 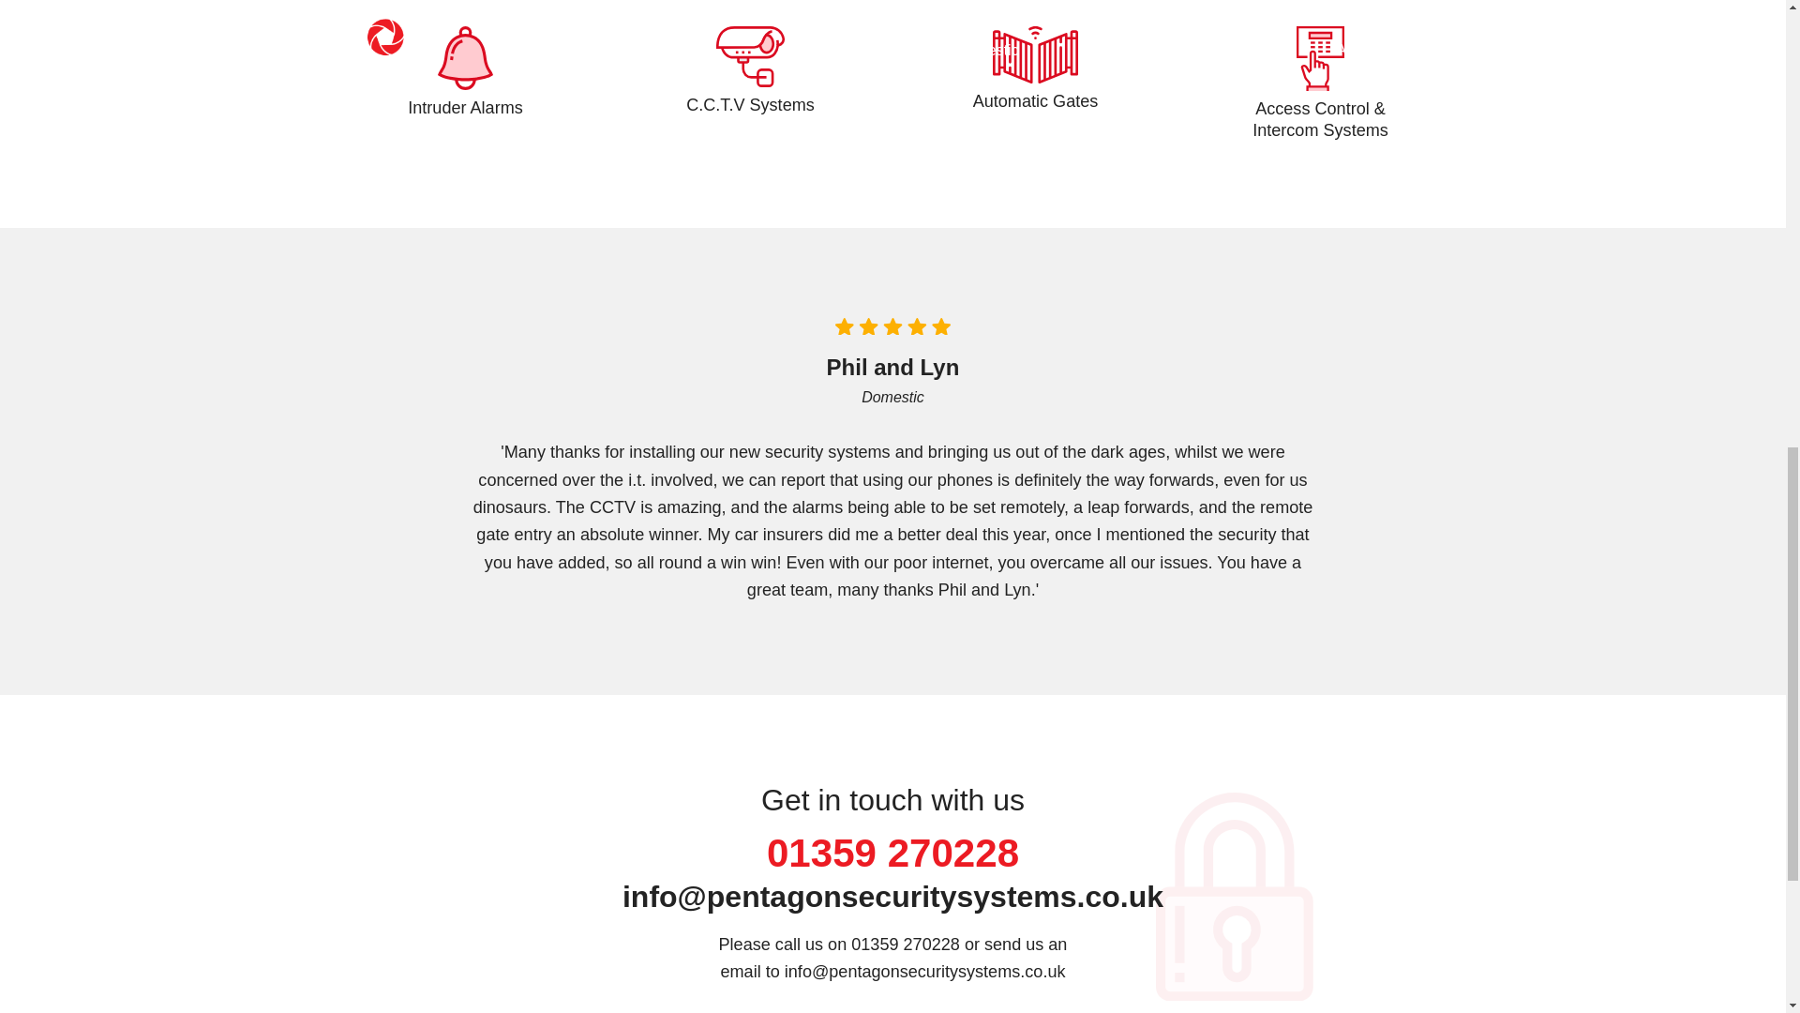 I want to click on C.C.T.V Systems, so click(x=750, y=70).